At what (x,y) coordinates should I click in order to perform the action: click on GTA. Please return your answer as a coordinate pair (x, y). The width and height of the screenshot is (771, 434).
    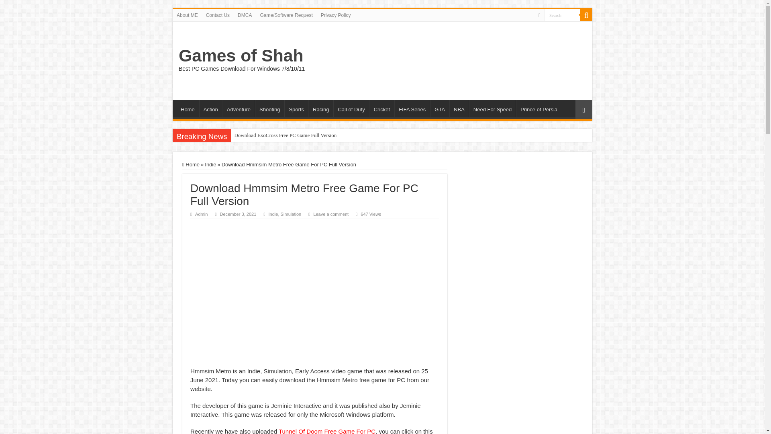
    Looking at the image, I should click on (439, 108).